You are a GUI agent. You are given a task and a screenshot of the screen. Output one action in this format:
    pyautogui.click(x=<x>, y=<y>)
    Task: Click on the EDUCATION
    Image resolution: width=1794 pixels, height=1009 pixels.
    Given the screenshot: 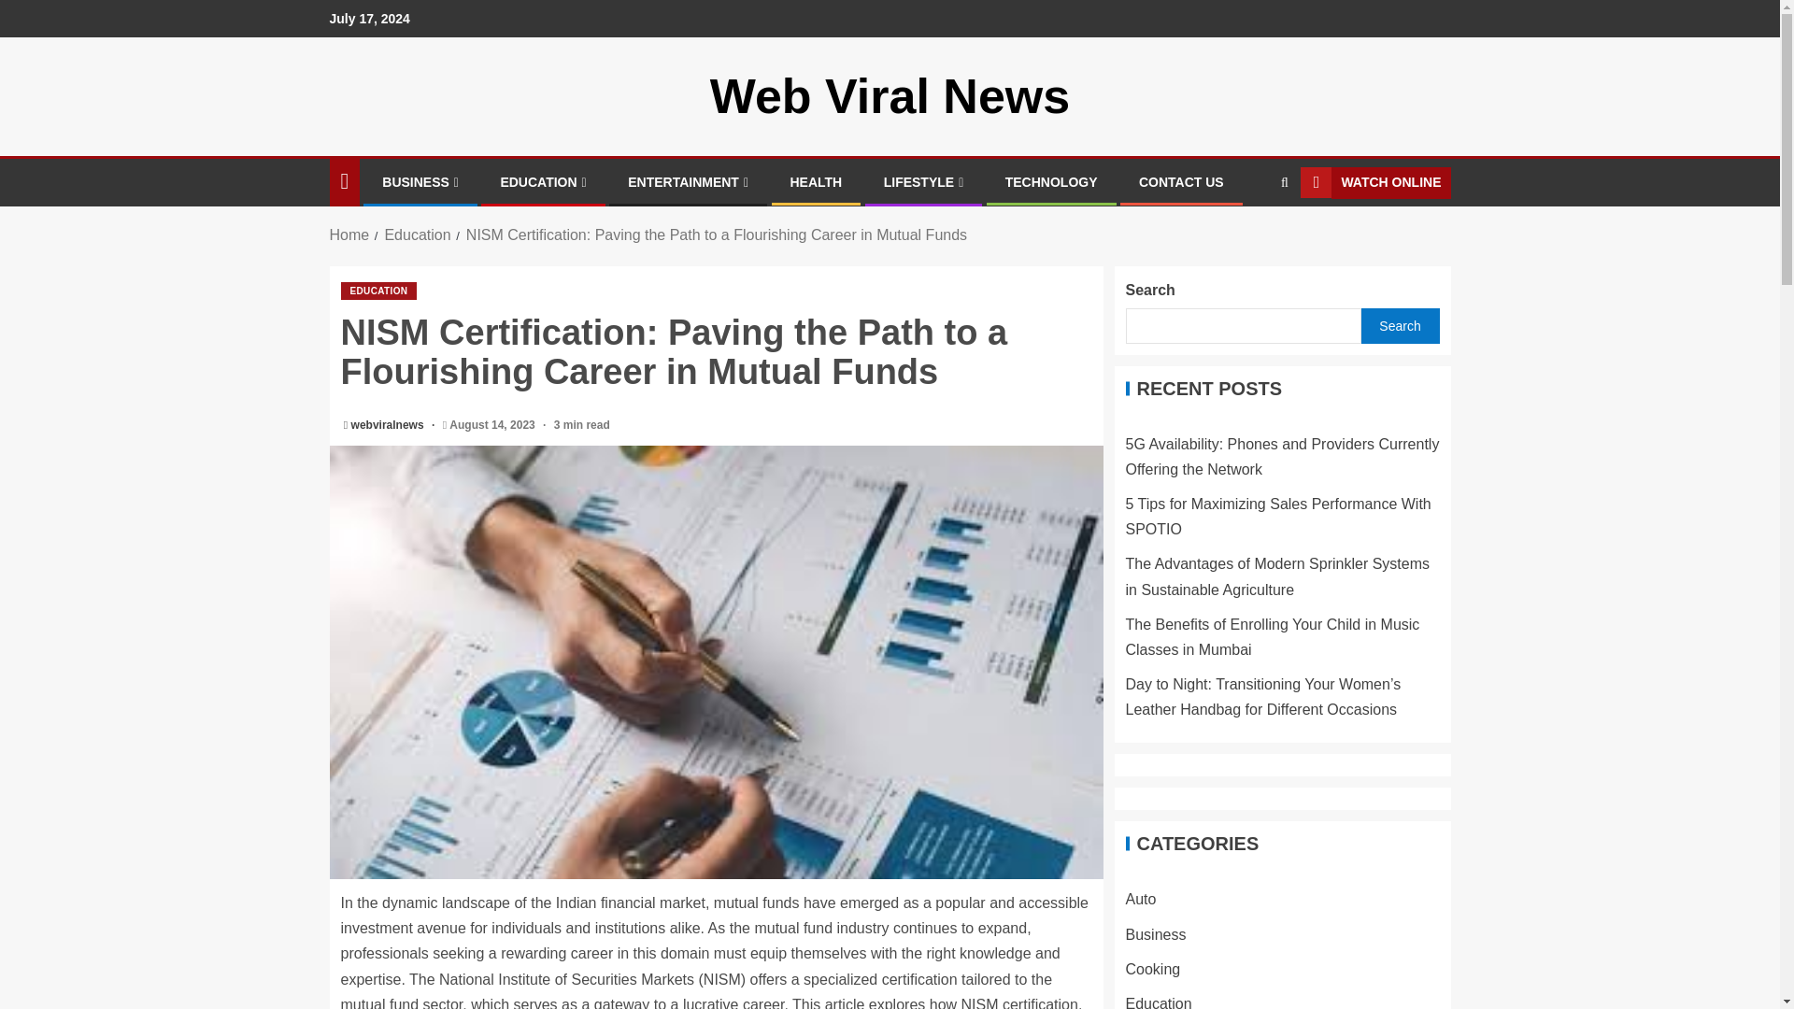 What is the action you would take?
    pyautogui.click(x=543, y=181)
    